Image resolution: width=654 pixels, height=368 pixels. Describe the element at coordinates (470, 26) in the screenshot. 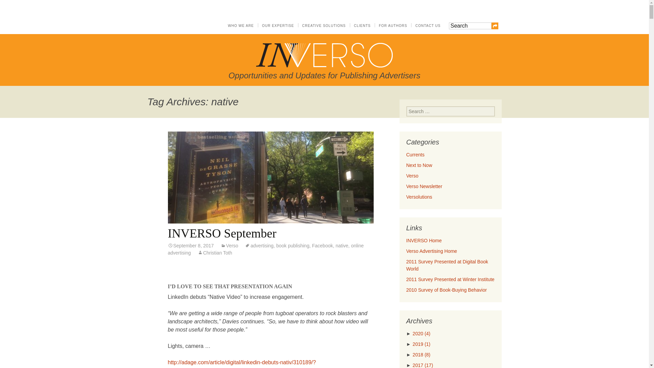

I see `Search` at that location.